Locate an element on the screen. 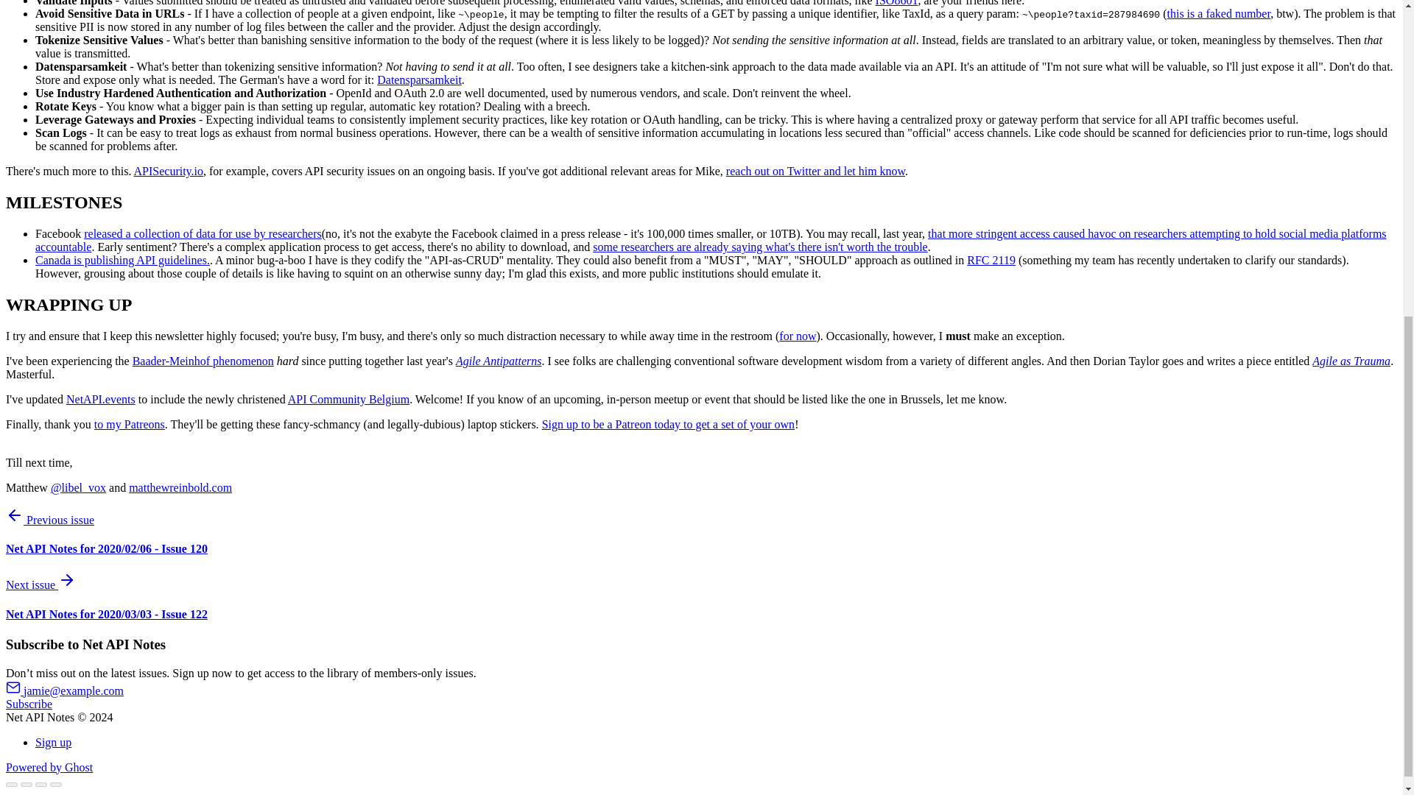 The height and width of the screenshot is (795, 1414). Agile as Trauma is located at coordinates (1351, 361).